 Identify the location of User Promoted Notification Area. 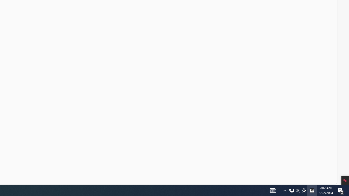
(348, 191).